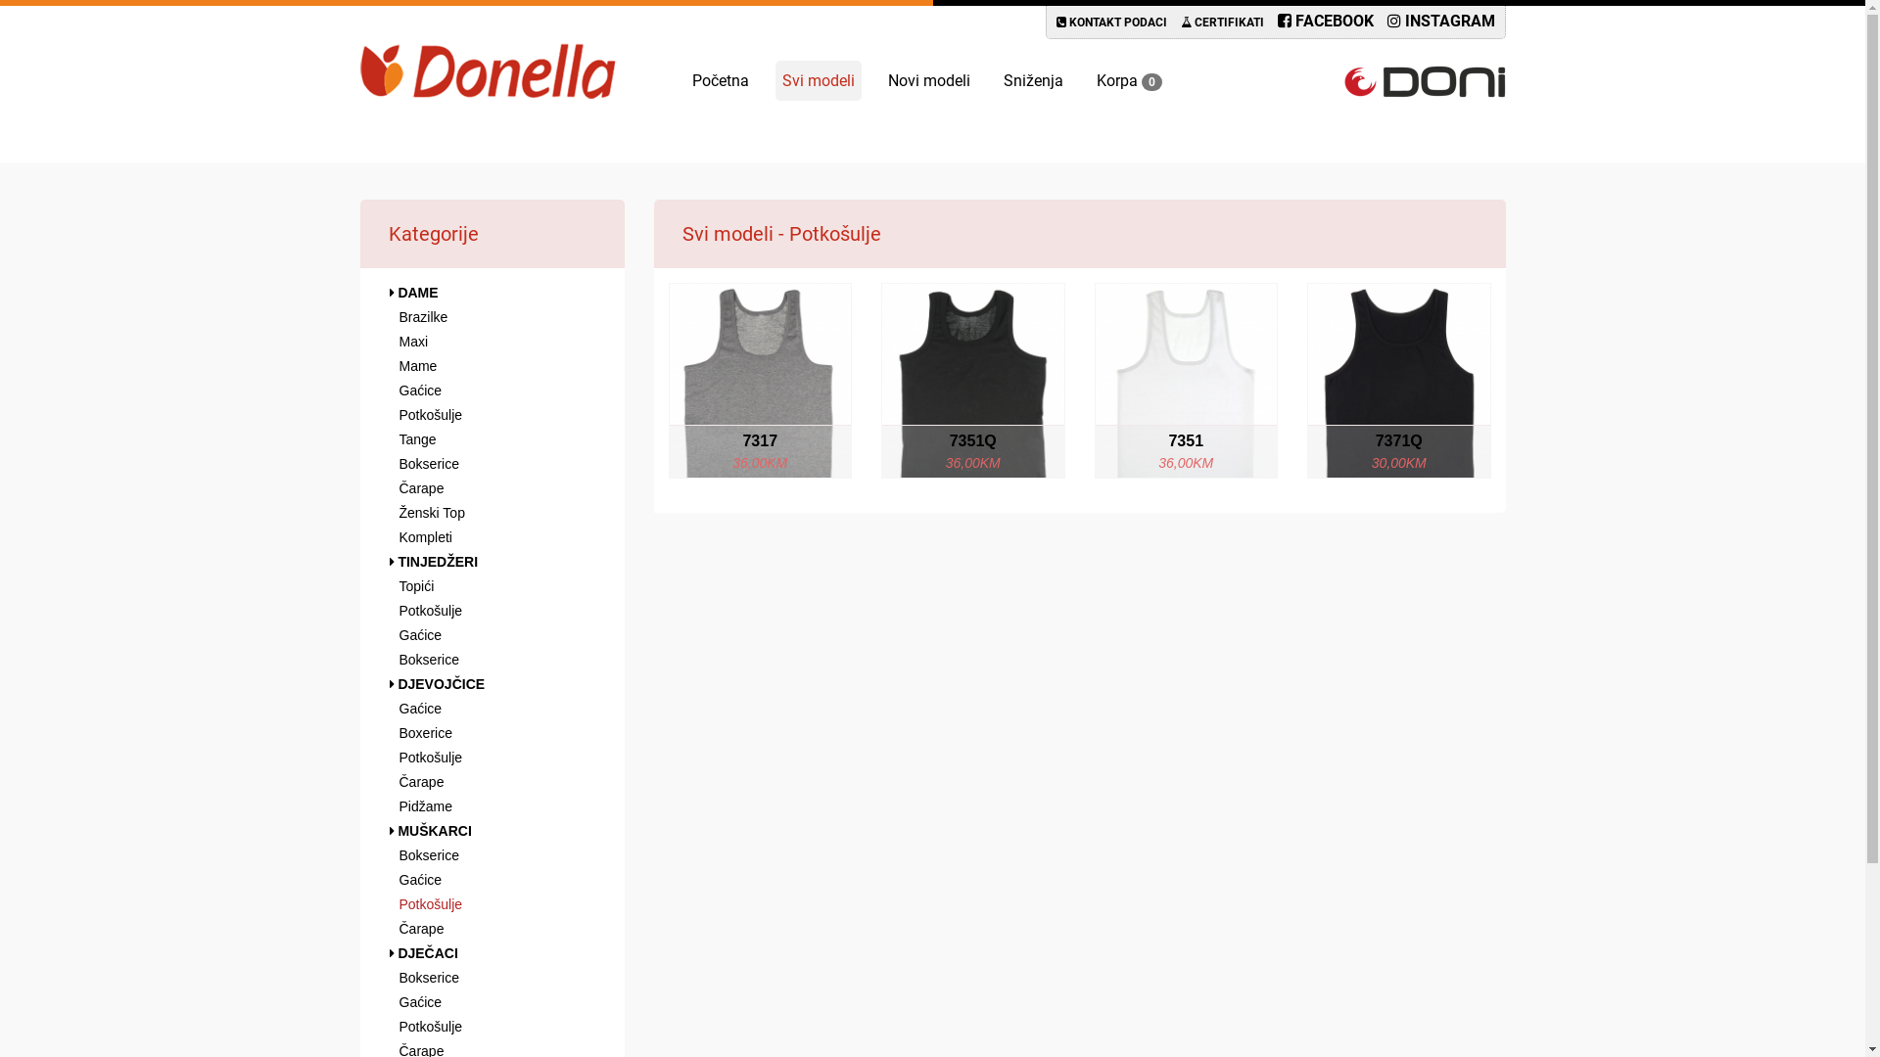 The height and width of the screenshot is (1057, 1880). Describe the element at coordinates (493, 317) in the screenshot. I see `Brazilke` at that location.